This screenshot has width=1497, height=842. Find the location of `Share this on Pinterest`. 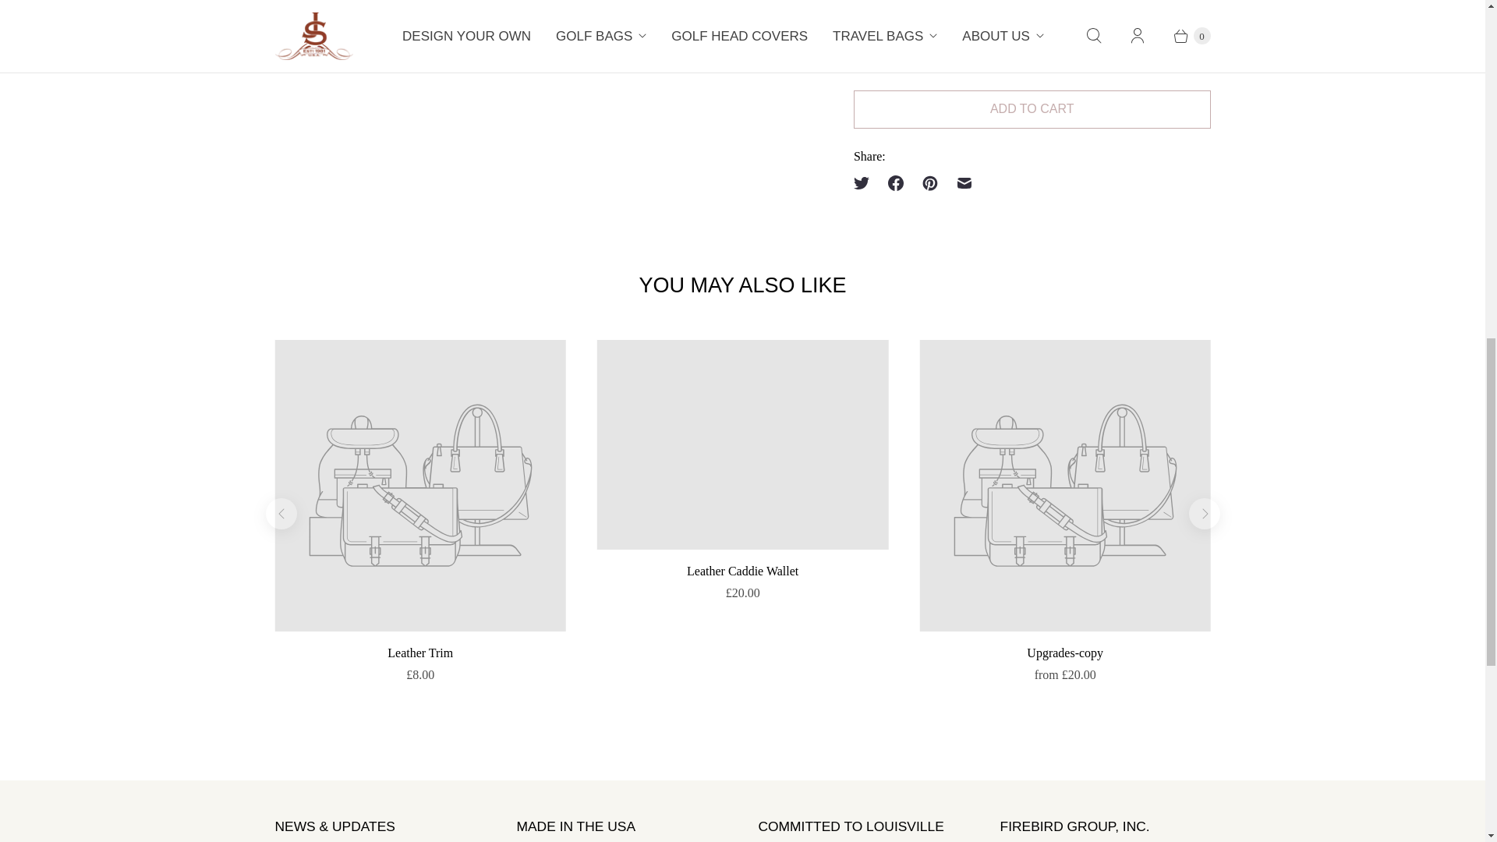

Share this on Pinterest is located at coordinates (930, 182).